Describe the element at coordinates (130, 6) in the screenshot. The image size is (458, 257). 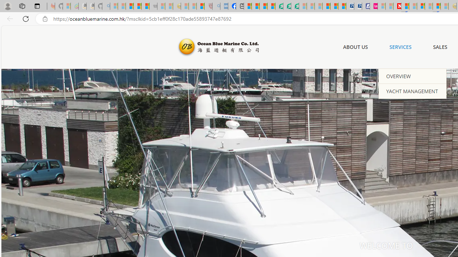
I see `The Weather Channel - MSN` at that location.